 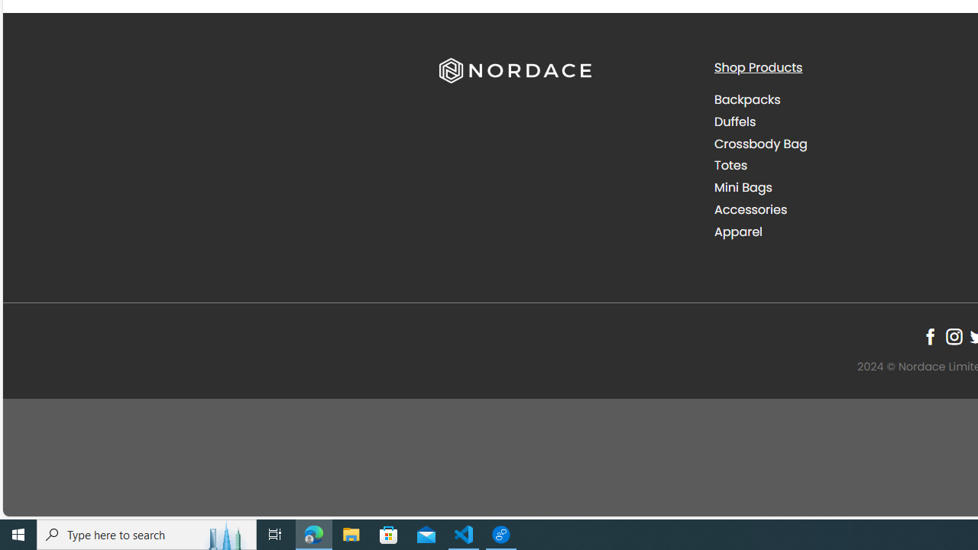 I want to click on Backpacks, so click(x=840, y=100).